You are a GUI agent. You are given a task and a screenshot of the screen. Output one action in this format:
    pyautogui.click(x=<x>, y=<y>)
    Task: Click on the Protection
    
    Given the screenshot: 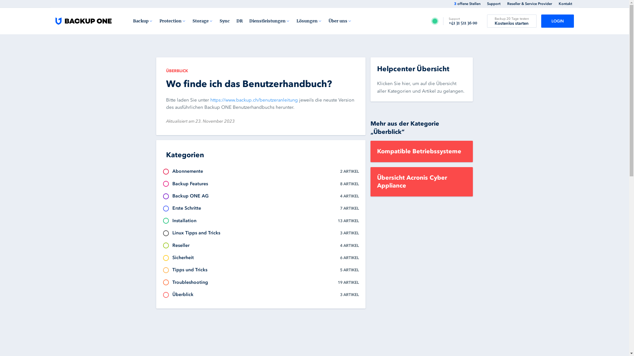 What is the action you would take?
    pyautogui.click(x=173, y=21)
    